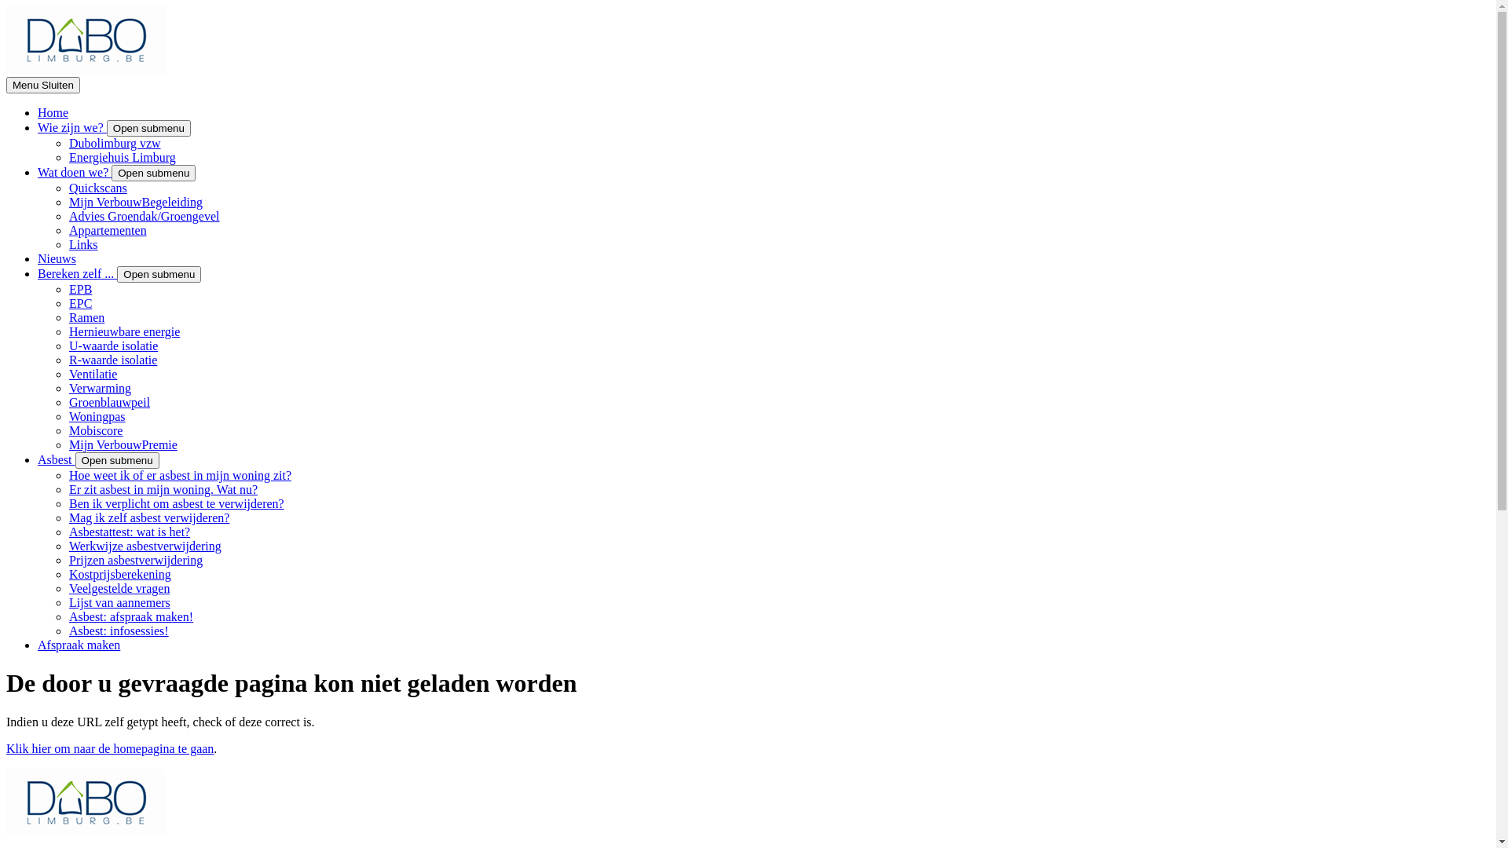 The width and height of the screenshot is (1508, 848). What do you see at coordinates (118, 460) in the screenshot?
I see `Open submenu` at bounding box center [118, 460].